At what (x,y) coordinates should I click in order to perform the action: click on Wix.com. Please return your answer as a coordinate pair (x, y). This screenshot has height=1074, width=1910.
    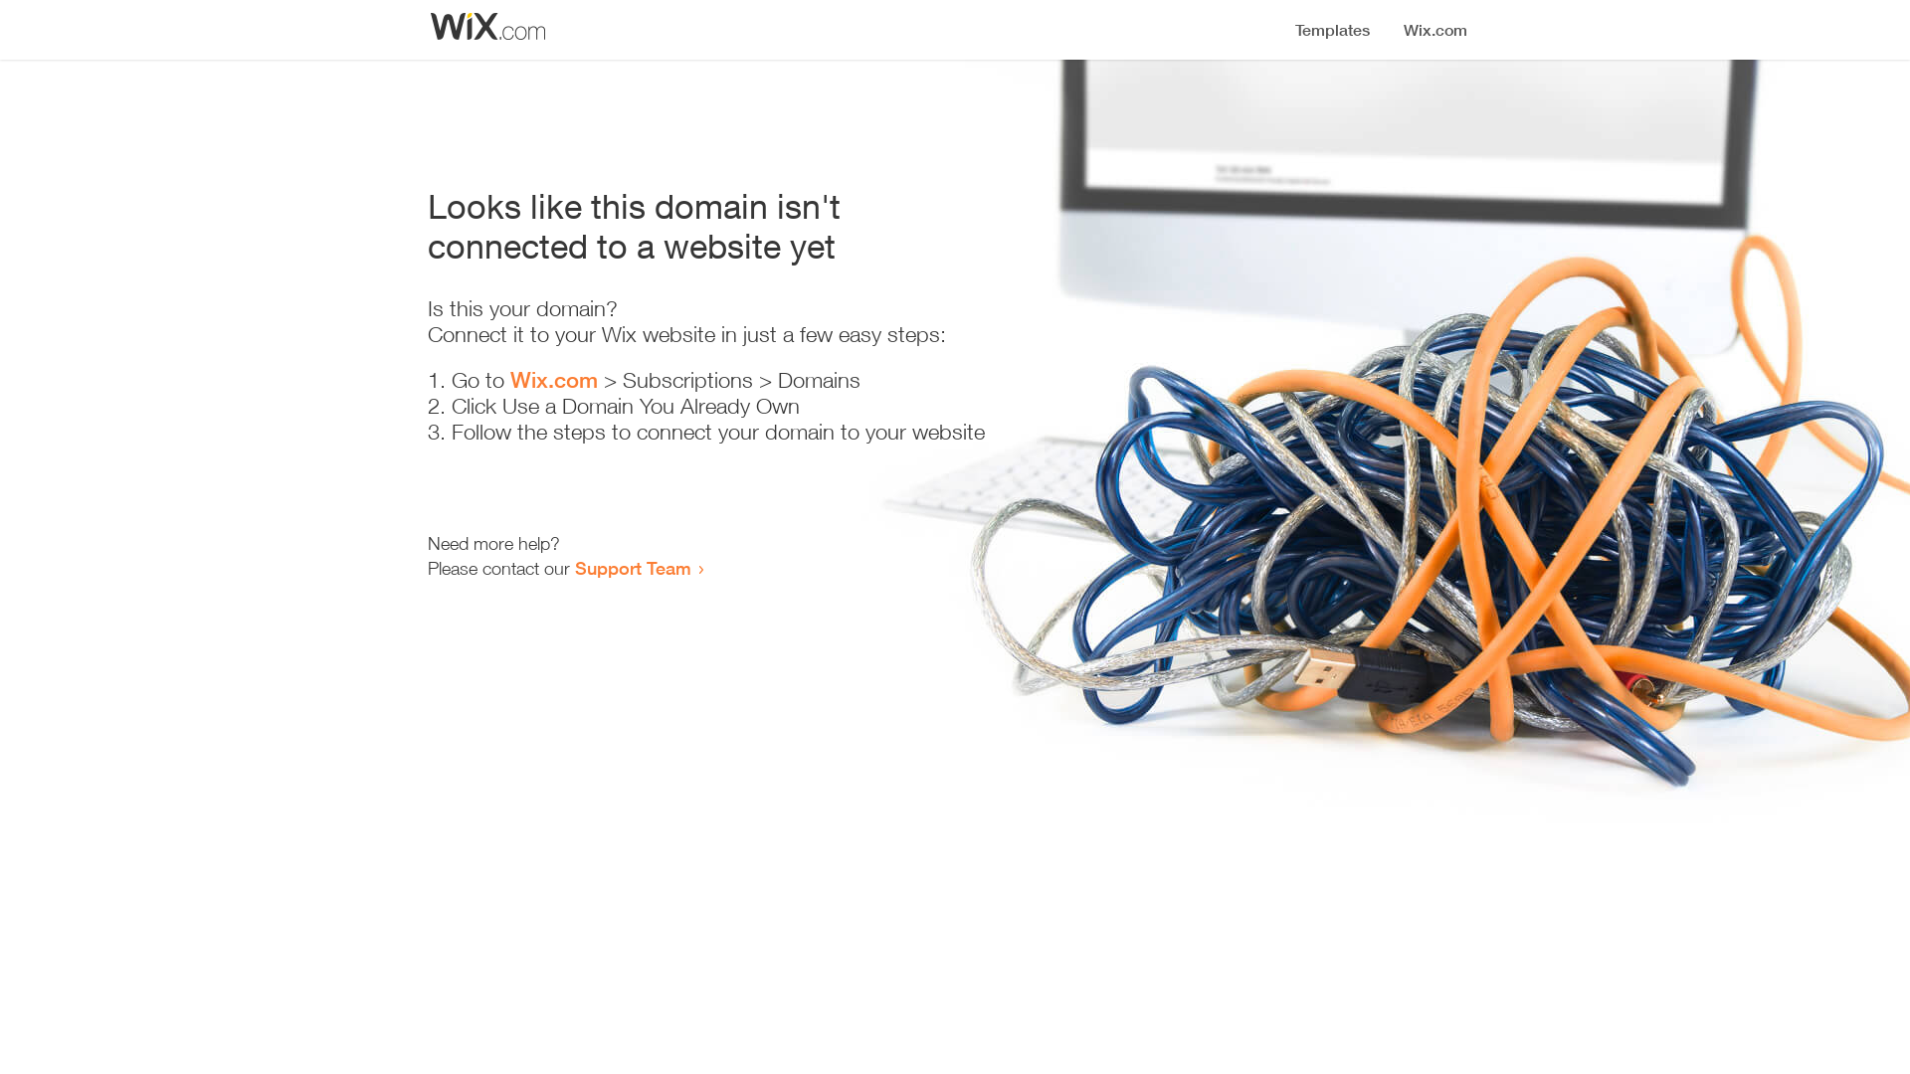
    Looking at the image, I should click on (554, 380).